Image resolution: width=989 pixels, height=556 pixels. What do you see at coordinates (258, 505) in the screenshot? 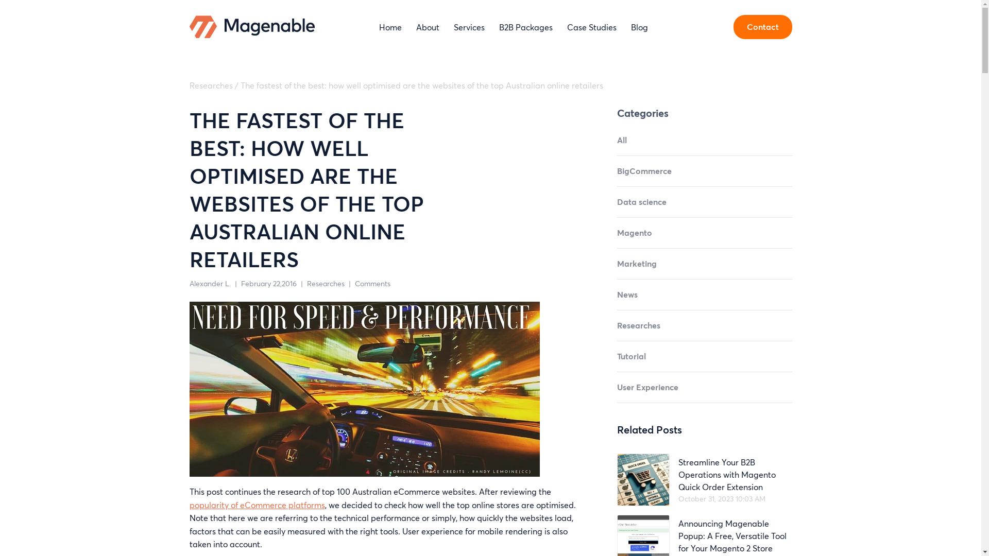
I see `popularity of eCommerce platforms` at bounding box center [258, 505].